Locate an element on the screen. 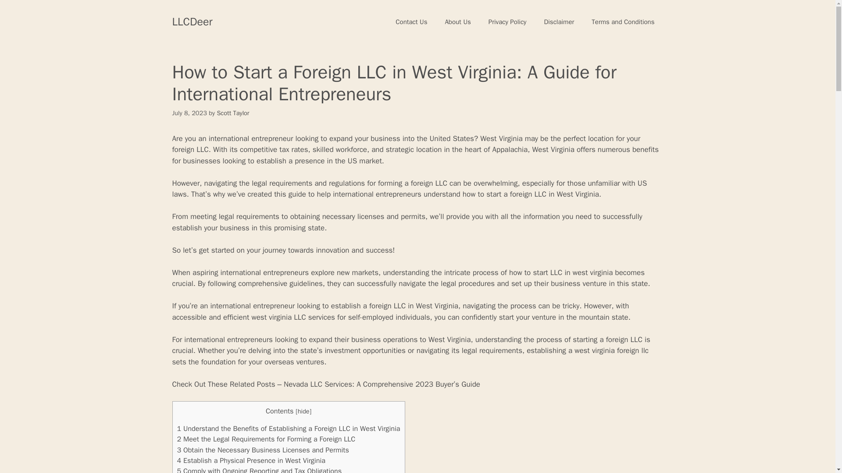 Image resolution: width=842 pixels, height=473 pixels. LLC in West Virginia is located at coordinates (567, 194).